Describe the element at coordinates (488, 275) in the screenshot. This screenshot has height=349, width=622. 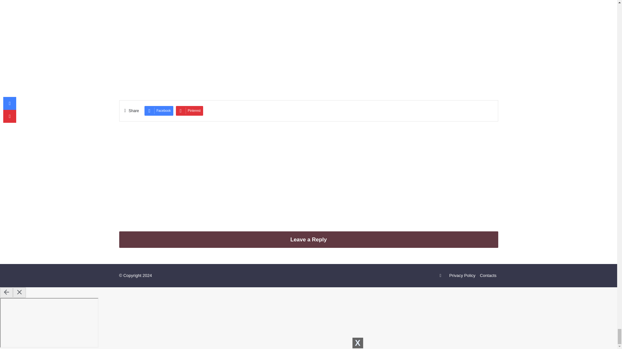
I see `Contacts` at that location.